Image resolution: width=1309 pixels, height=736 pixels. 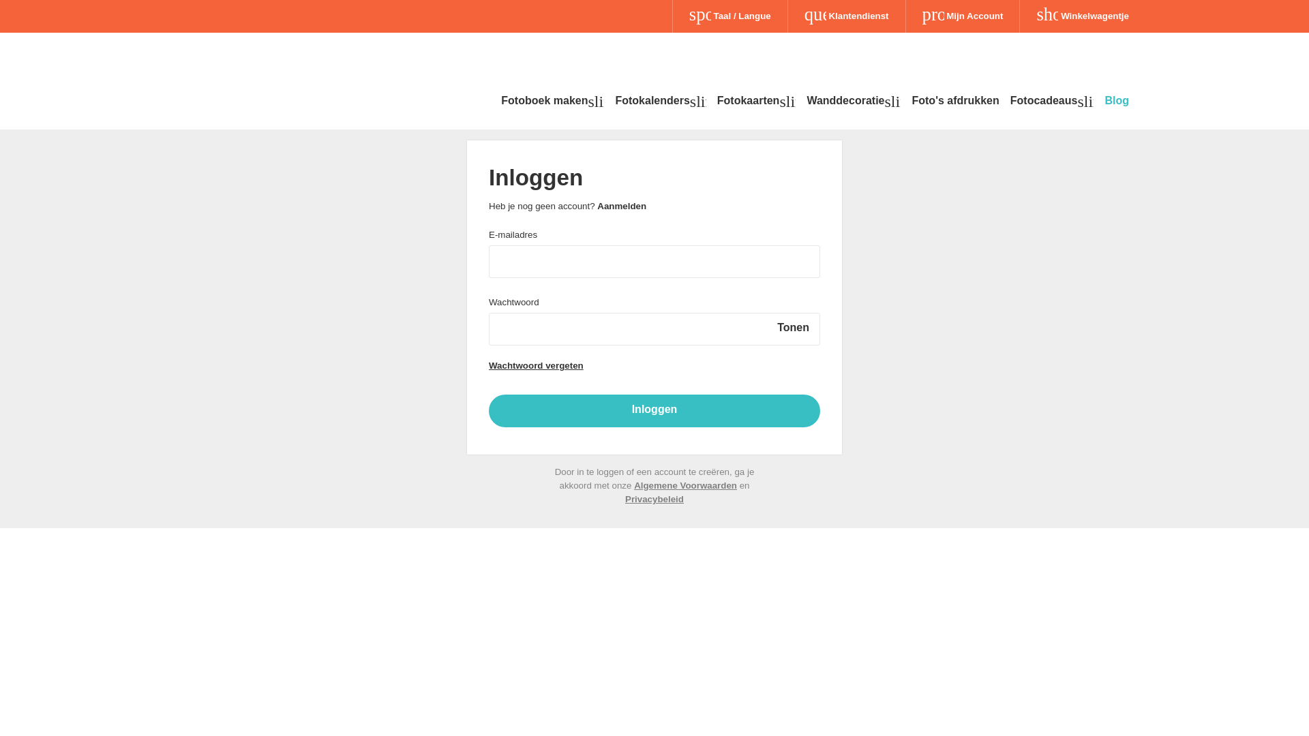 I want to click on Aanmelden, so click(x=622, y=206).